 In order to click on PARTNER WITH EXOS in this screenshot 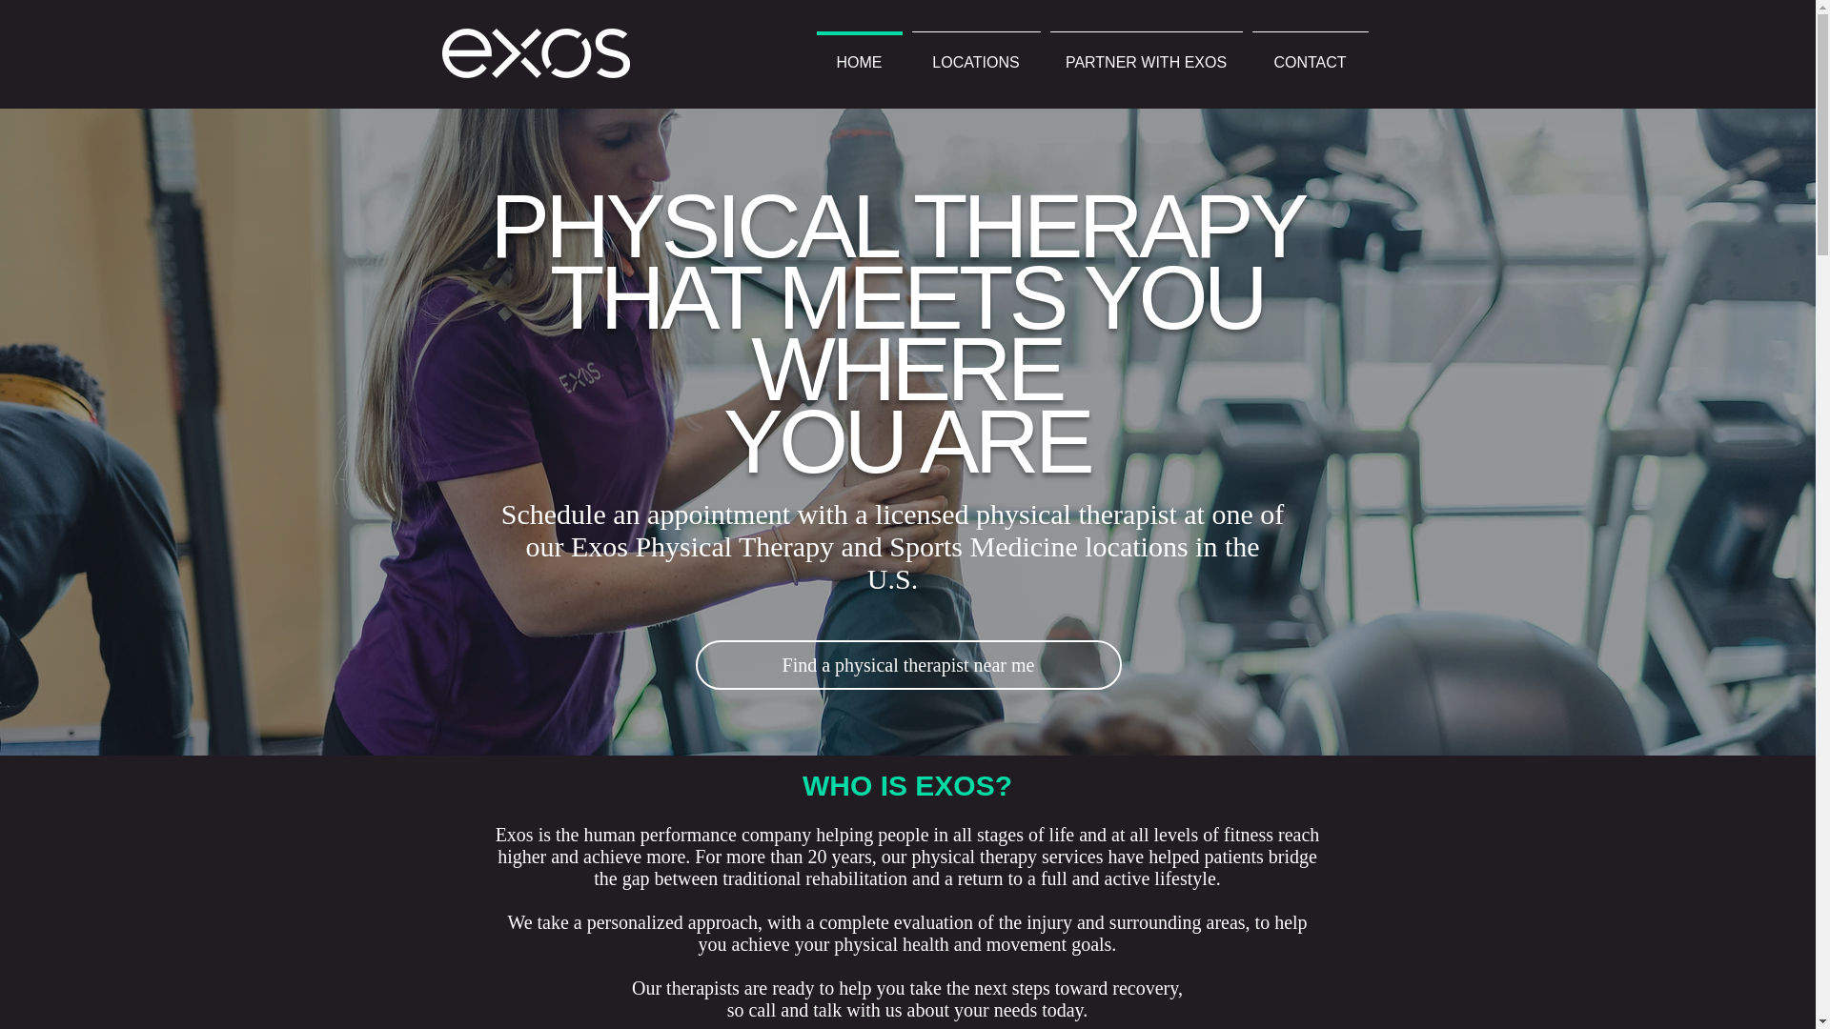, I will do `click(1146, 53)`.